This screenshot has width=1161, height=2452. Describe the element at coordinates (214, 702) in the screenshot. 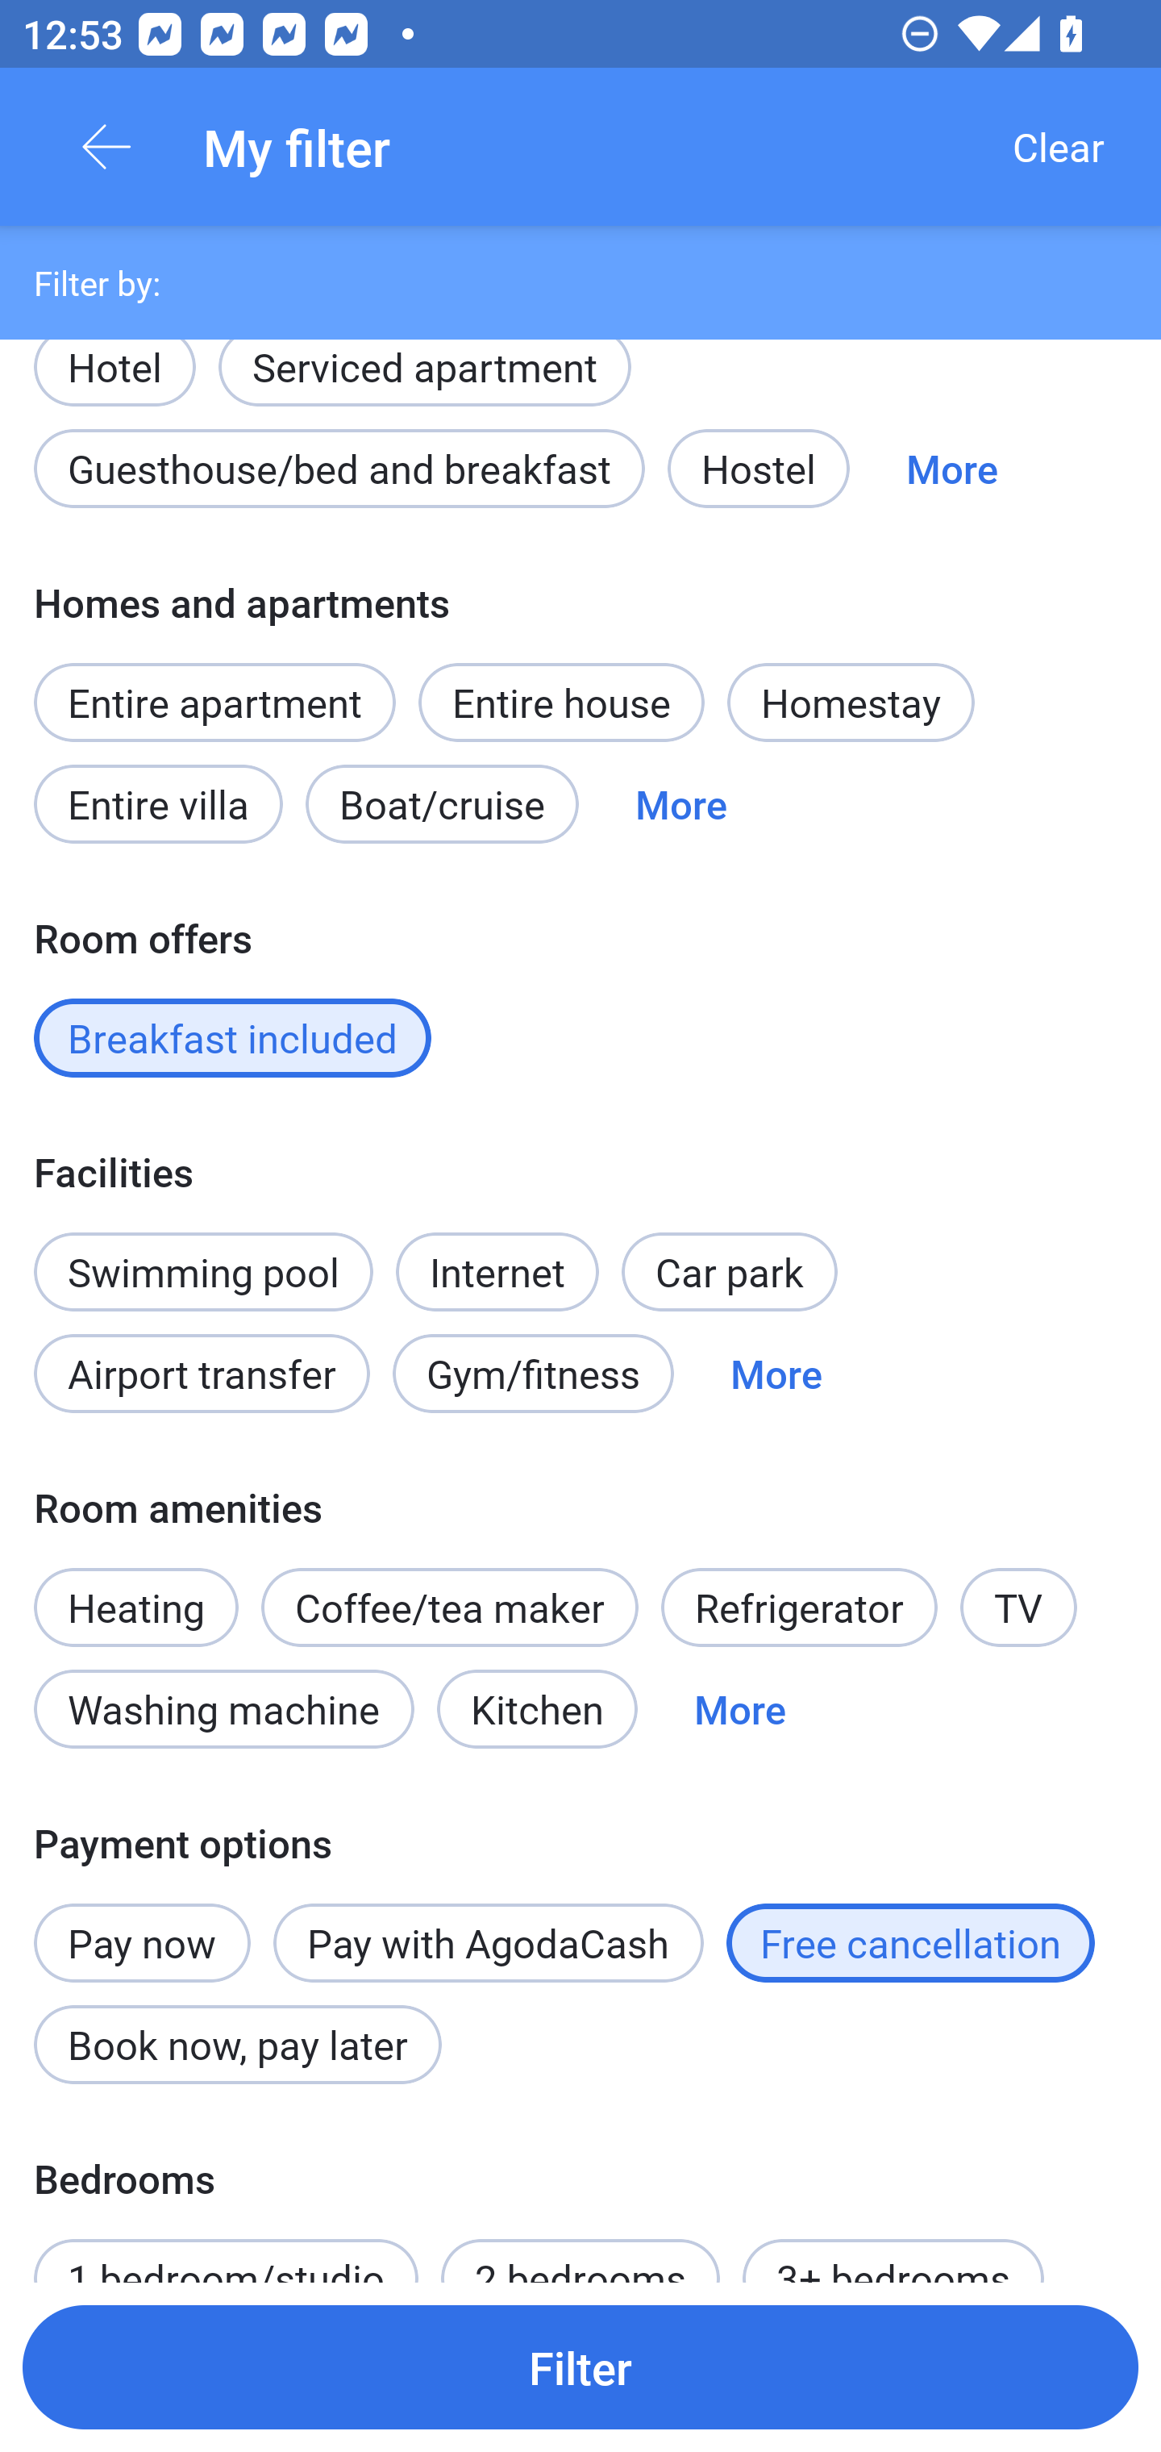

I see `Entire apartment` at that location.